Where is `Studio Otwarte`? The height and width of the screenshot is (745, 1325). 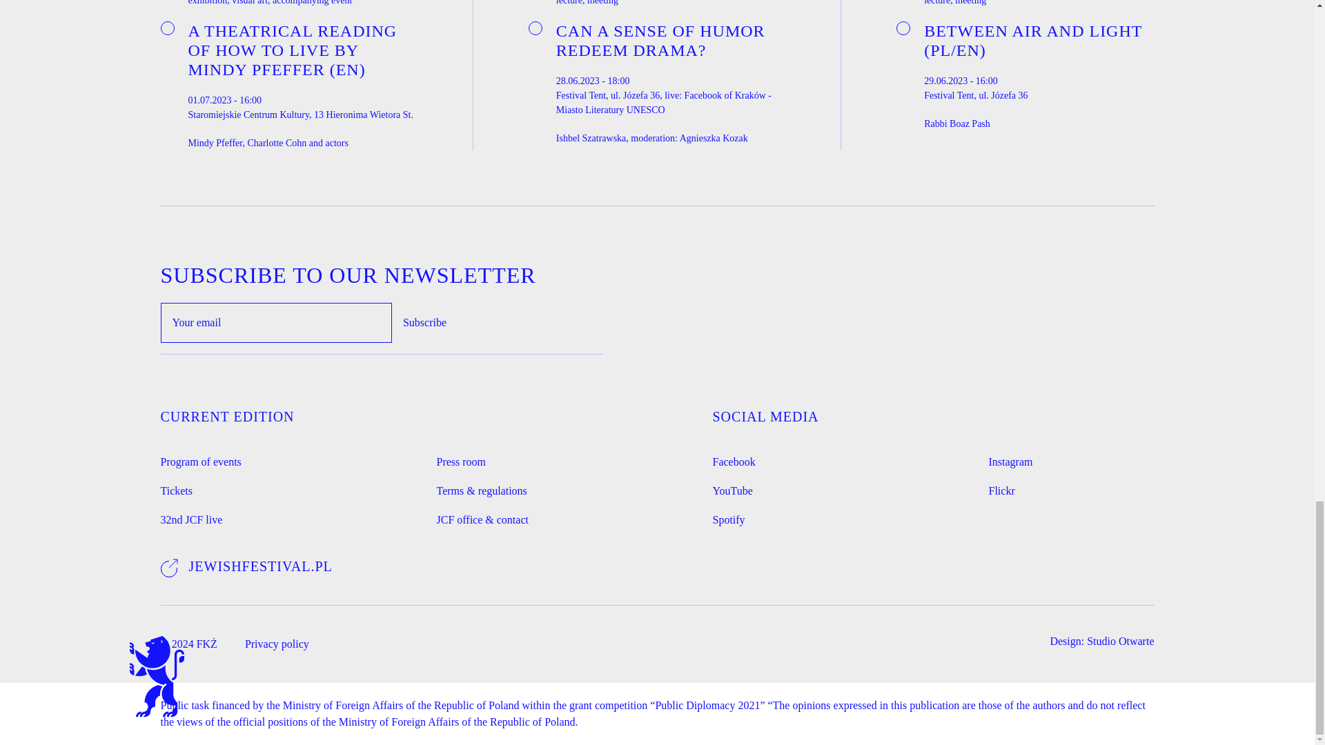 Studio Otwarte is located at coordinates (1120, 642).